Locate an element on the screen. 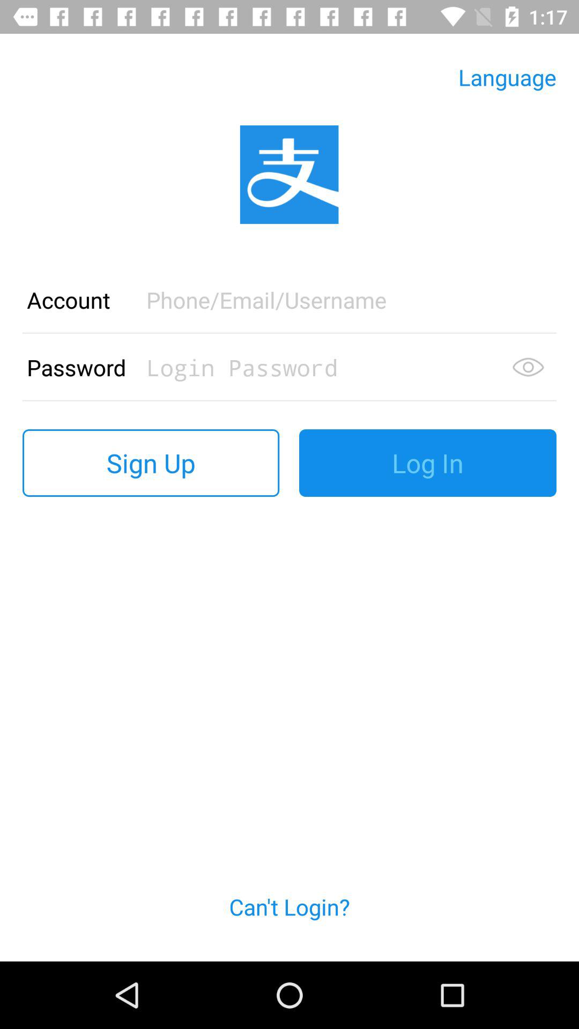 The image size is (579, 1029). launch button to the right of sign up button is located at coordinates (428, 463).